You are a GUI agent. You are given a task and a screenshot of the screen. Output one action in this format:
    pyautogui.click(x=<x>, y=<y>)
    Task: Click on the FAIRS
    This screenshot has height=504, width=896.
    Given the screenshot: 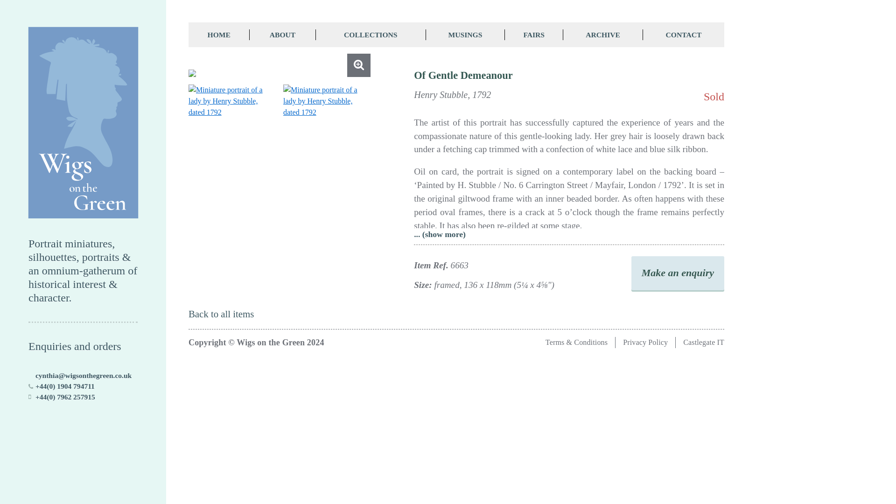 What is the action you would take?
    pyautogui.click(x=534, y=35)
    